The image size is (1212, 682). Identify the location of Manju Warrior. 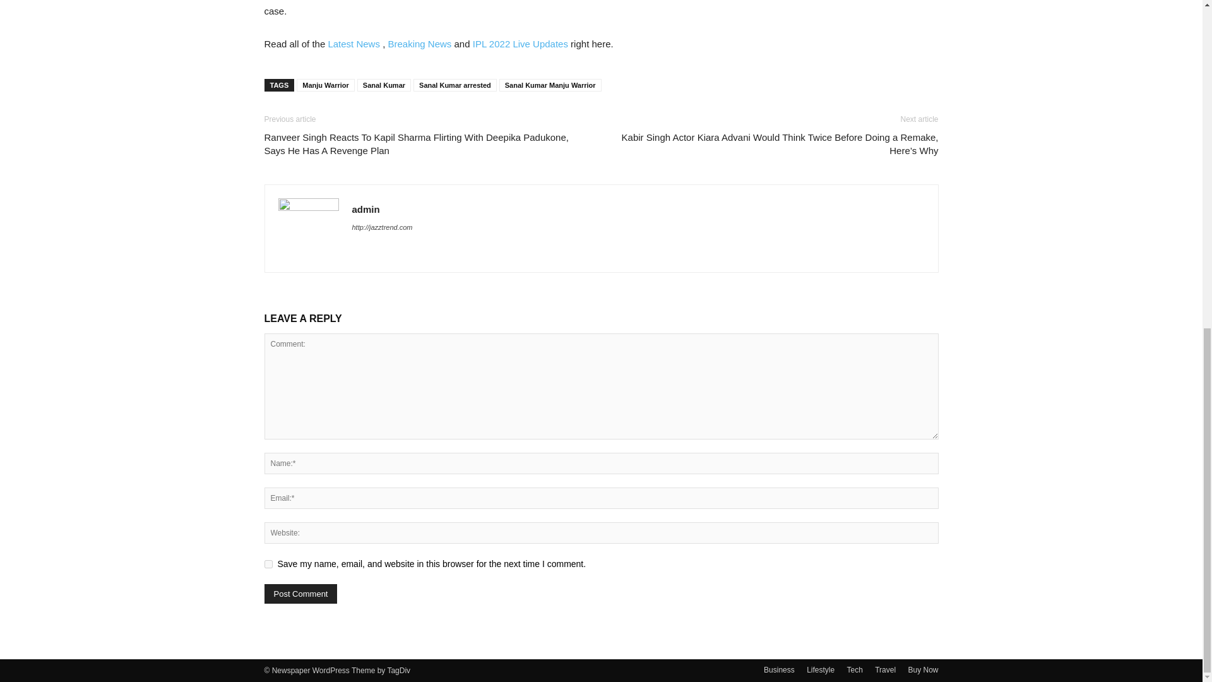
(326, 85).